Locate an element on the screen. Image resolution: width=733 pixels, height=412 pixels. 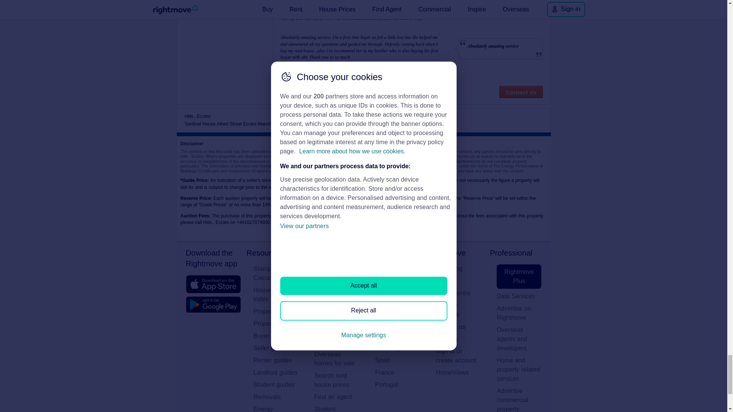
Property guides is located at coordinates (276, 311).